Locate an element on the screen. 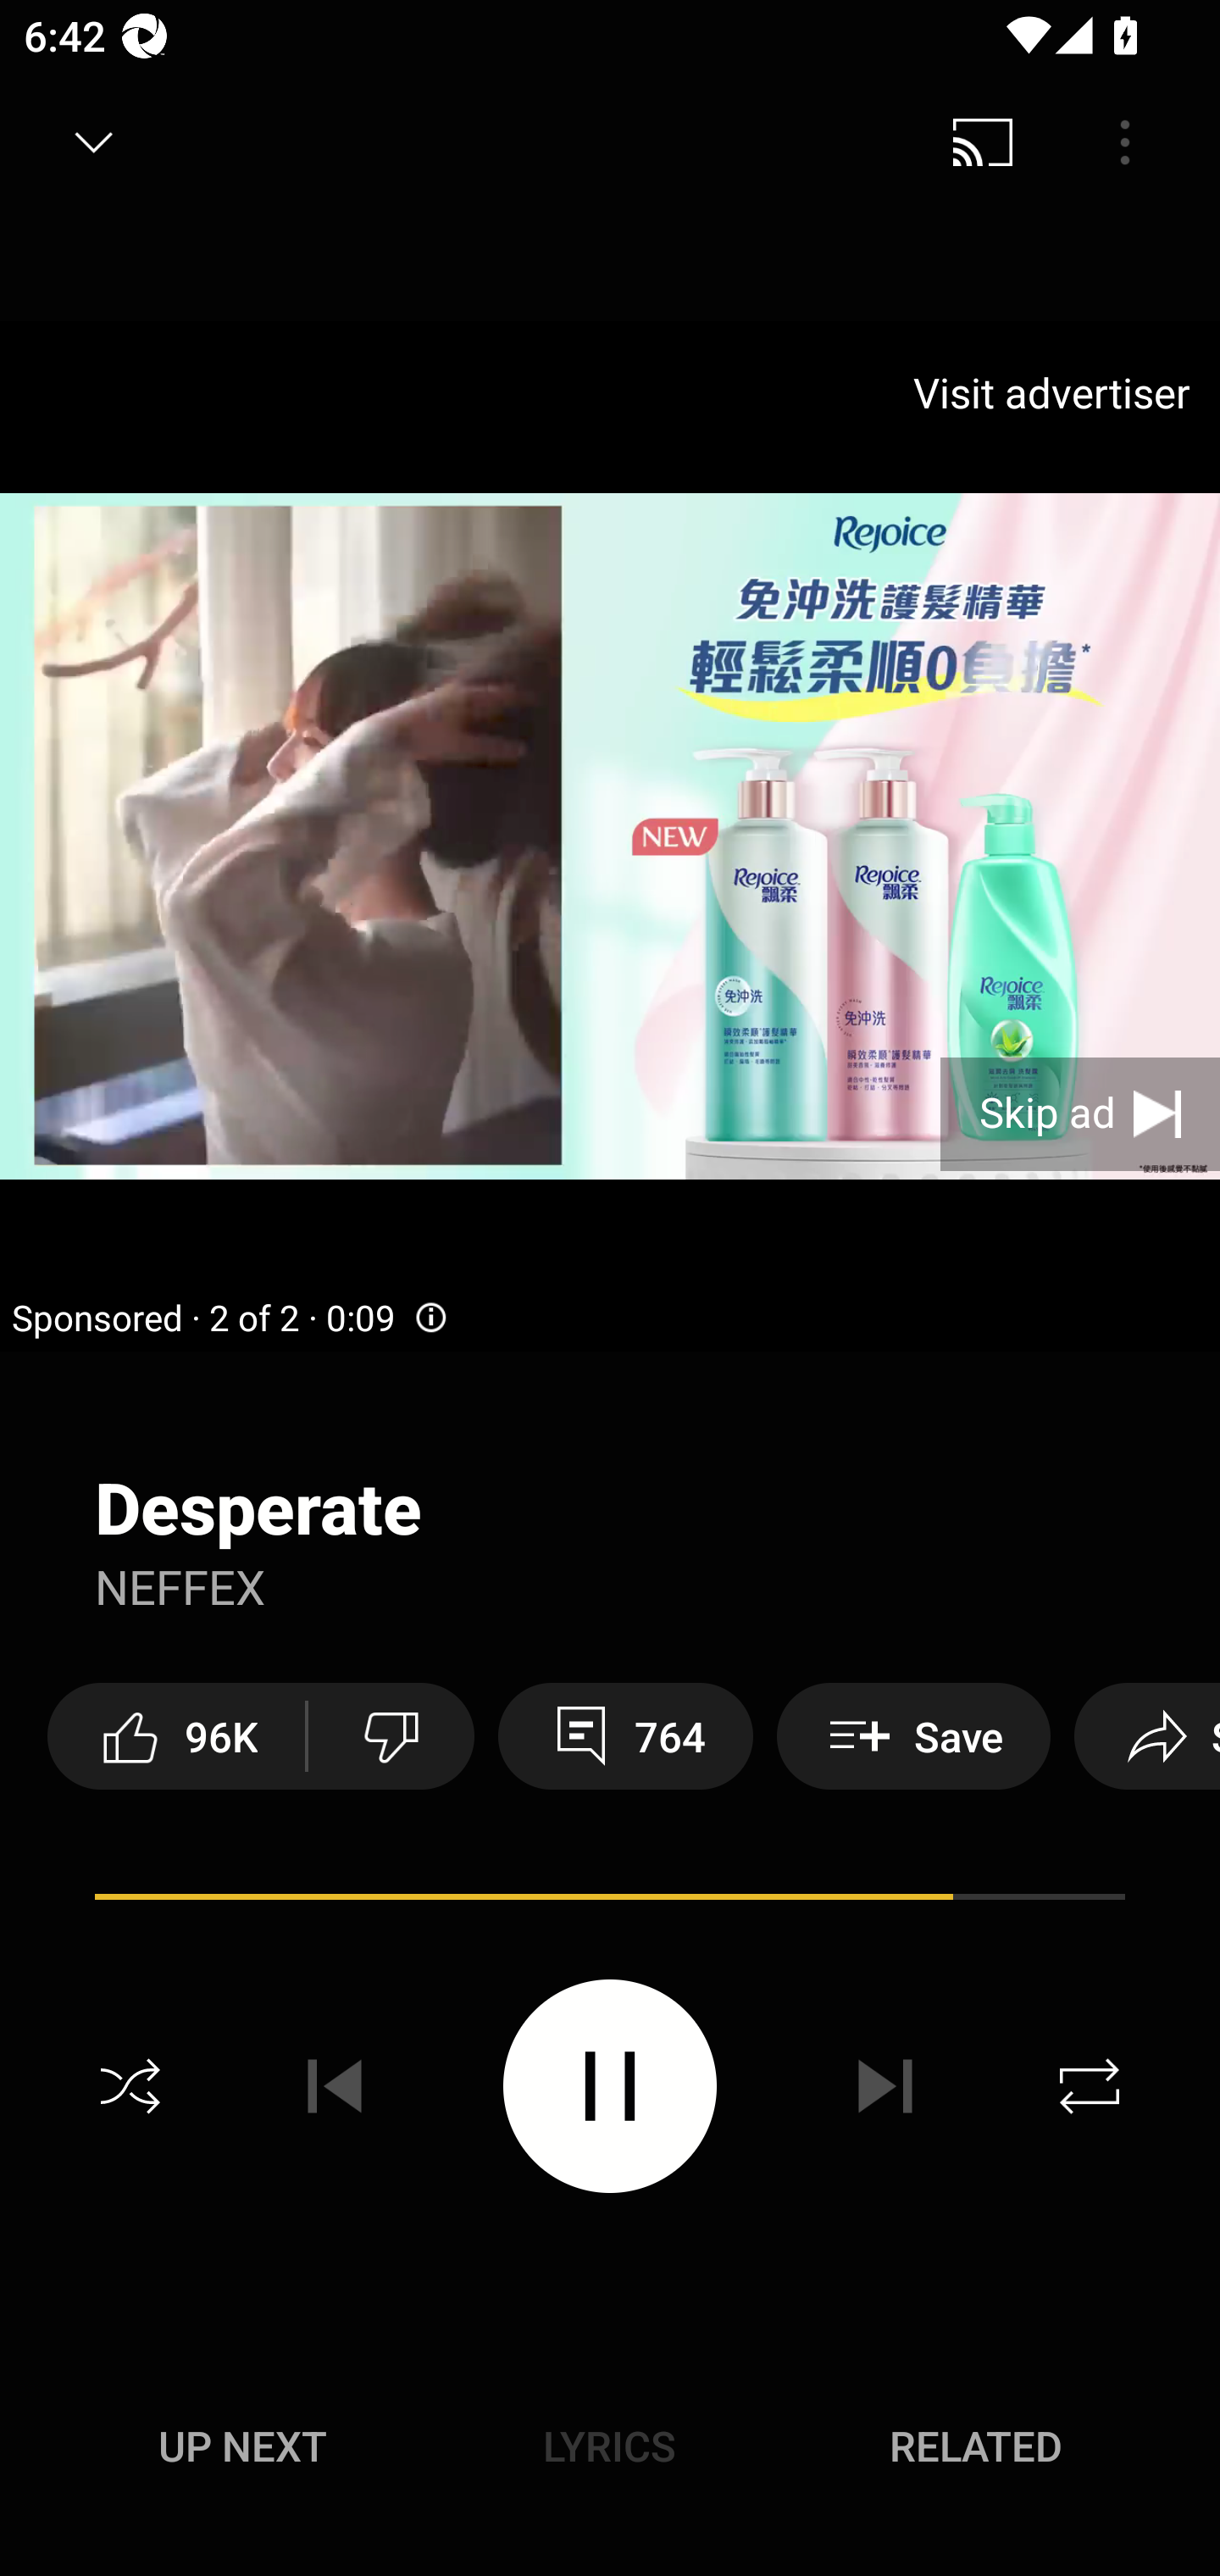 The image size is (1220, 2576). Up next UP NEXT Lyrics LYRICS Related RELATED is located at coordinates (610, 2451).